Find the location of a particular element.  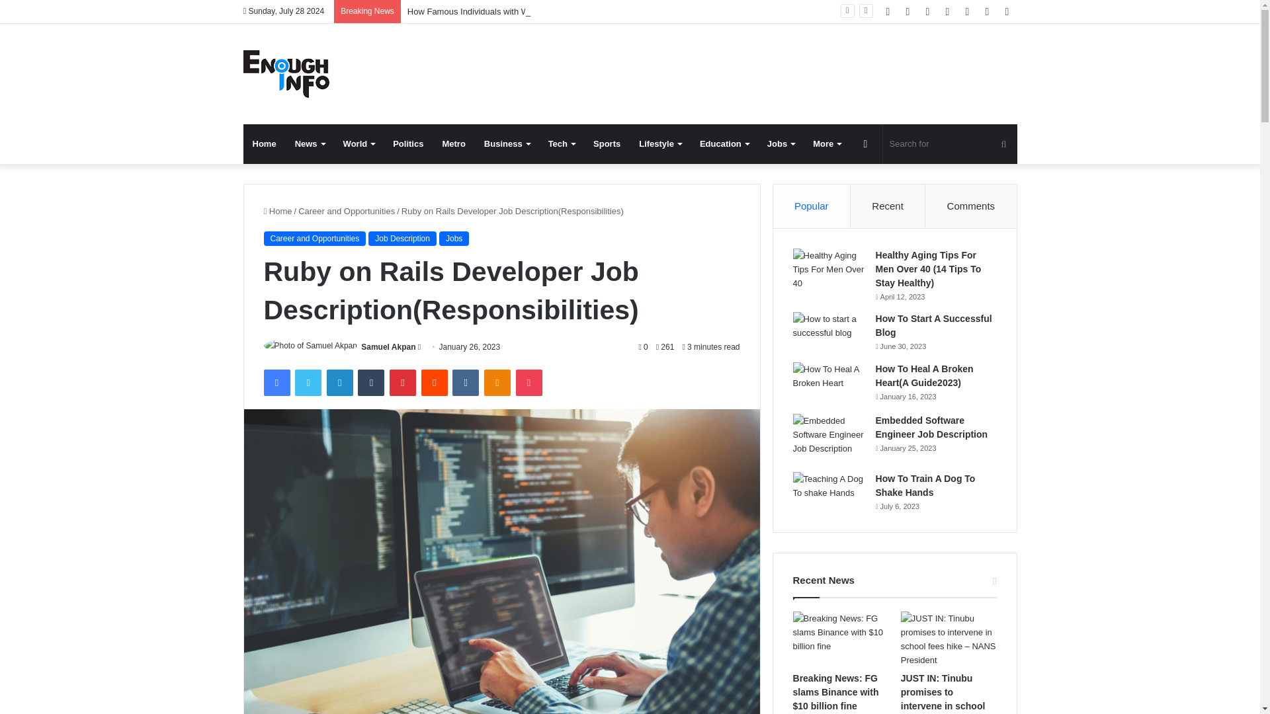

Instagram is located at coordinates (947, 11).